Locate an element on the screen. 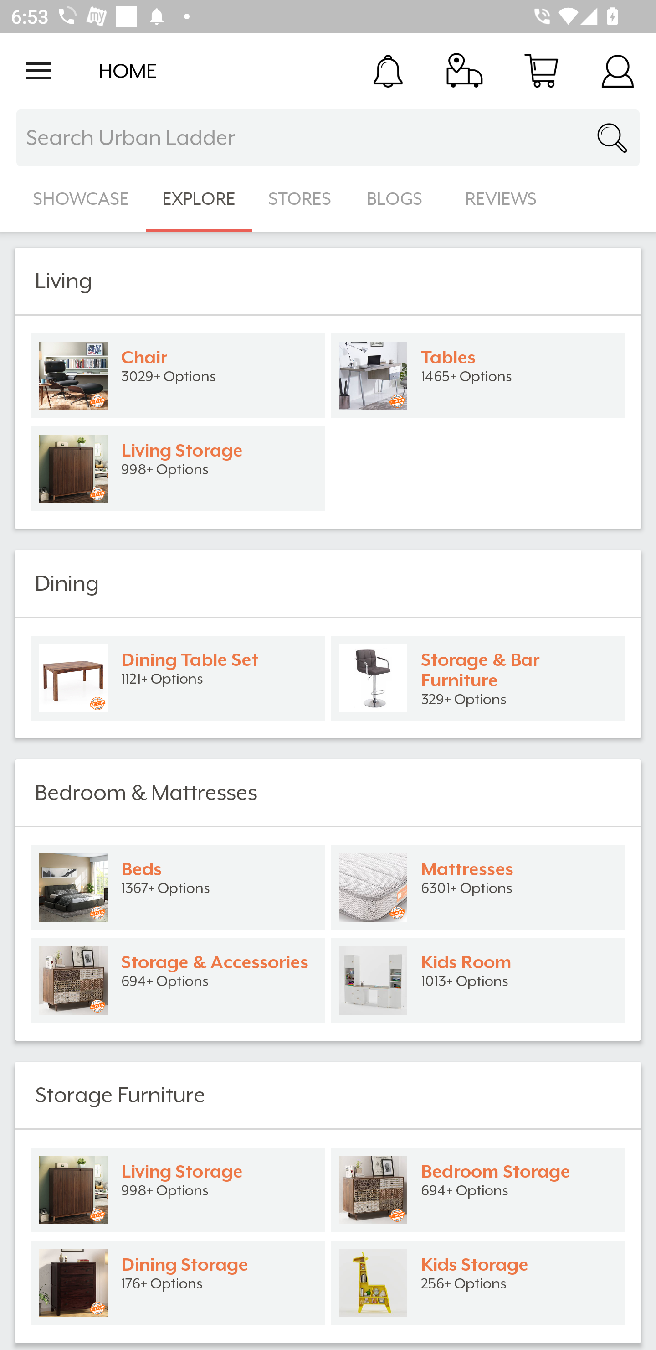 This screenshot has height=1350, width=656. Search Urban Ladder  is located at coordinates (328, 138).